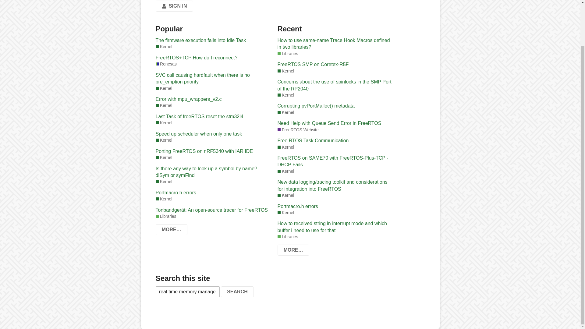  I want to click on SIGN IN, so click(174, 6).